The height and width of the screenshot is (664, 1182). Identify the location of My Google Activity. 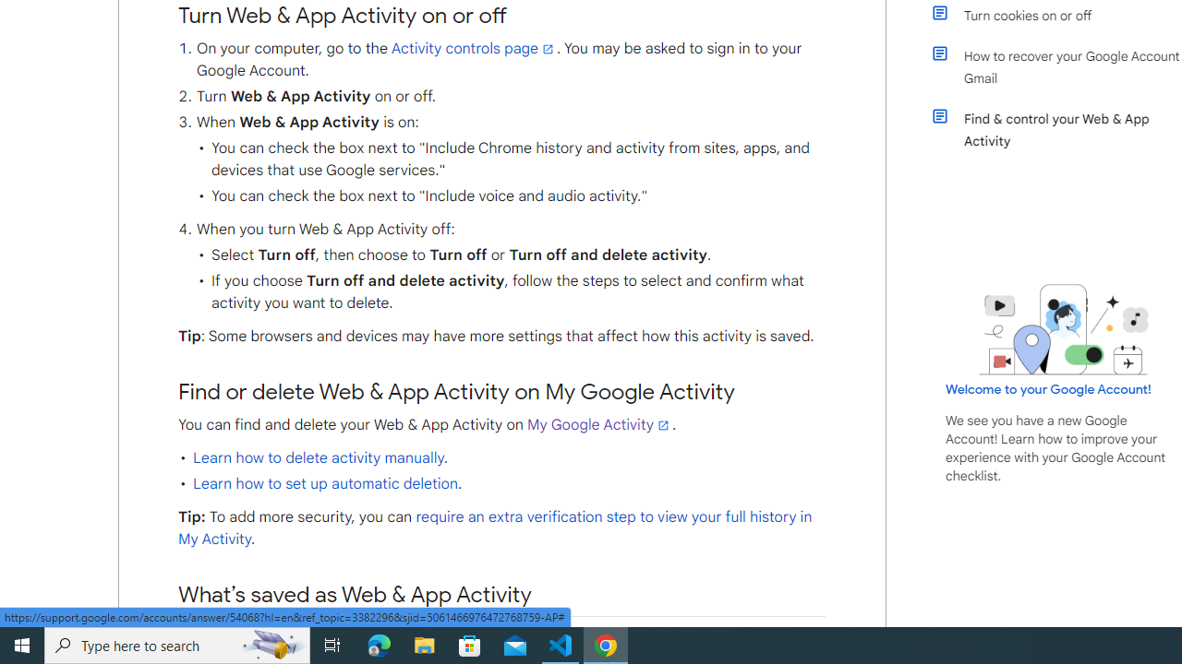
(599, 424).